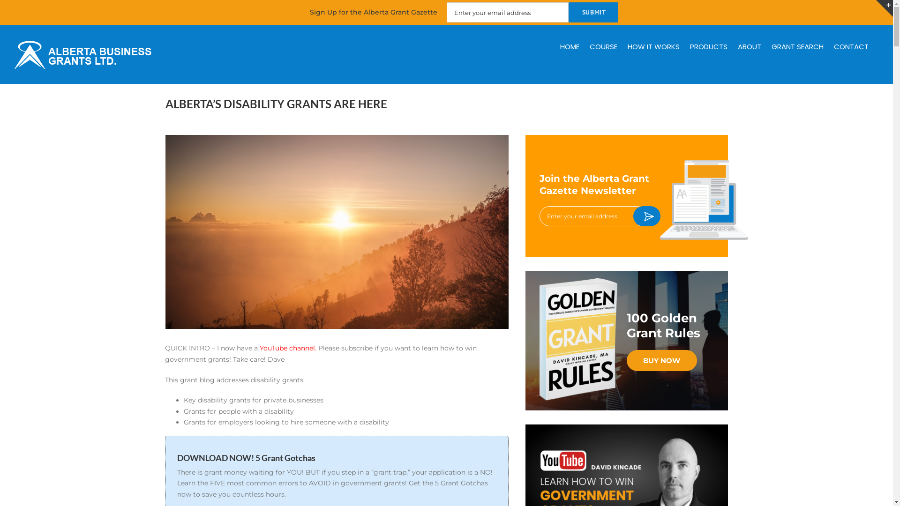 This screenshot has height=506, width=900. What do you see at coordinates (653, 46) in the screenshot?
I see `HOW IT WORKS` at bounding box center [653, 46].